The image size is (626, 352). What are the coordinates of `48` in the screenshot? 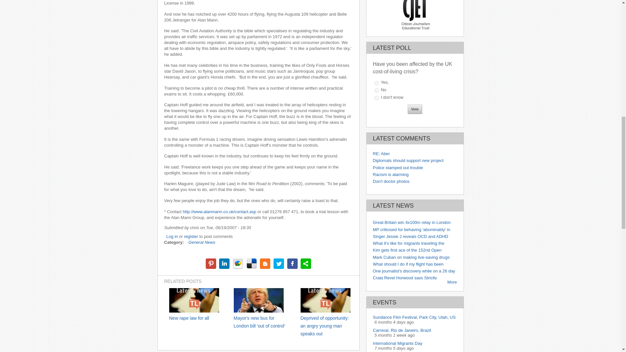 It's located at (376, 91).